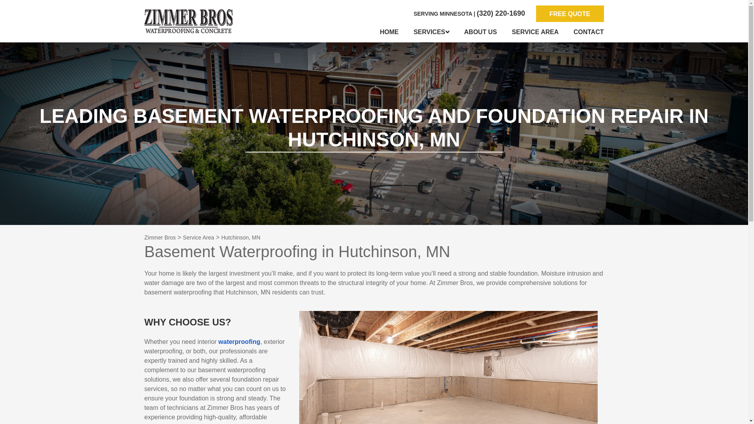  What do you see at coordinates (389, 32) in the screenshot?
I see `HOME` at bounding box center [389, 32].